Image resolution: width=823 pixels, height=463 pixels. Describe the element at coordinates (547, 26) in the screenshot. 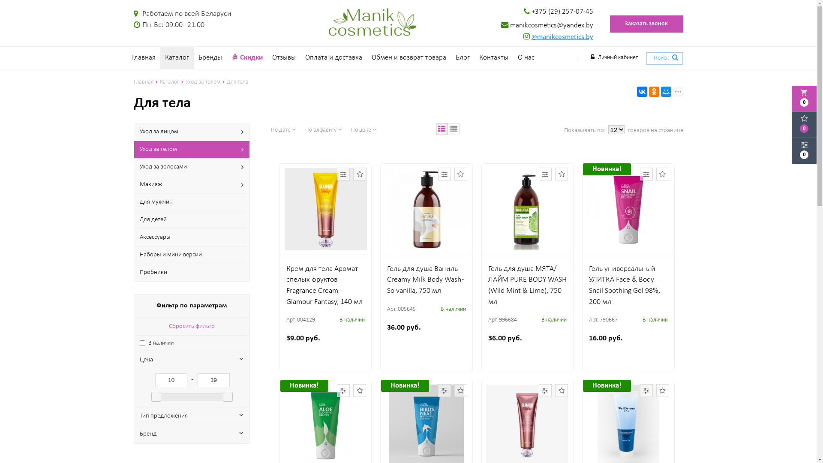

I see `manikcosmetics@yandex.by` at that location.